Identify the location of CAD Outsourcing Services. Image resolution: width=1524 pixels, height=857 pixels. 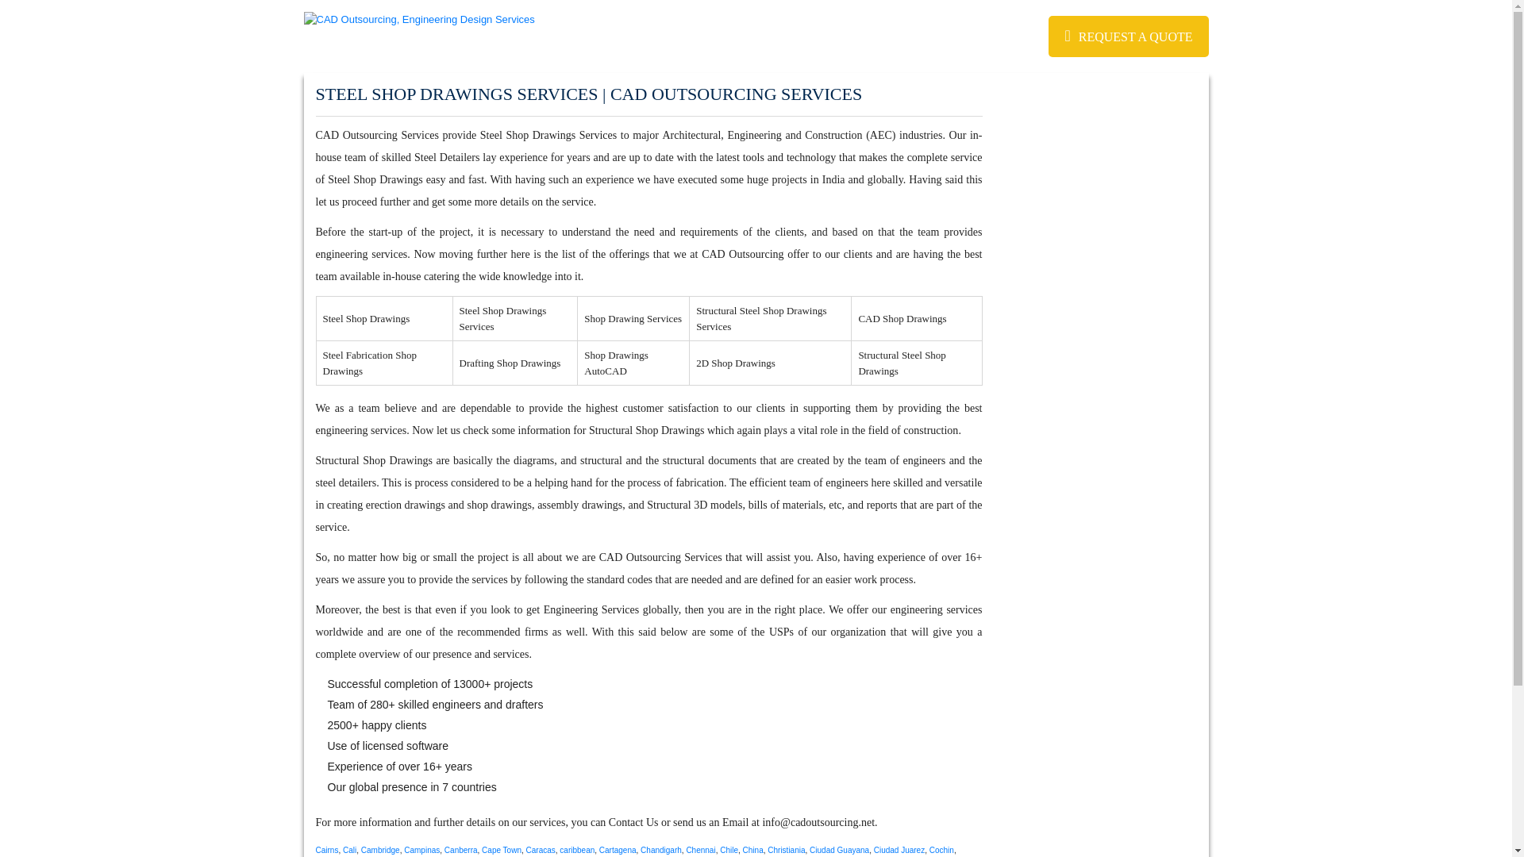
(376, 135).